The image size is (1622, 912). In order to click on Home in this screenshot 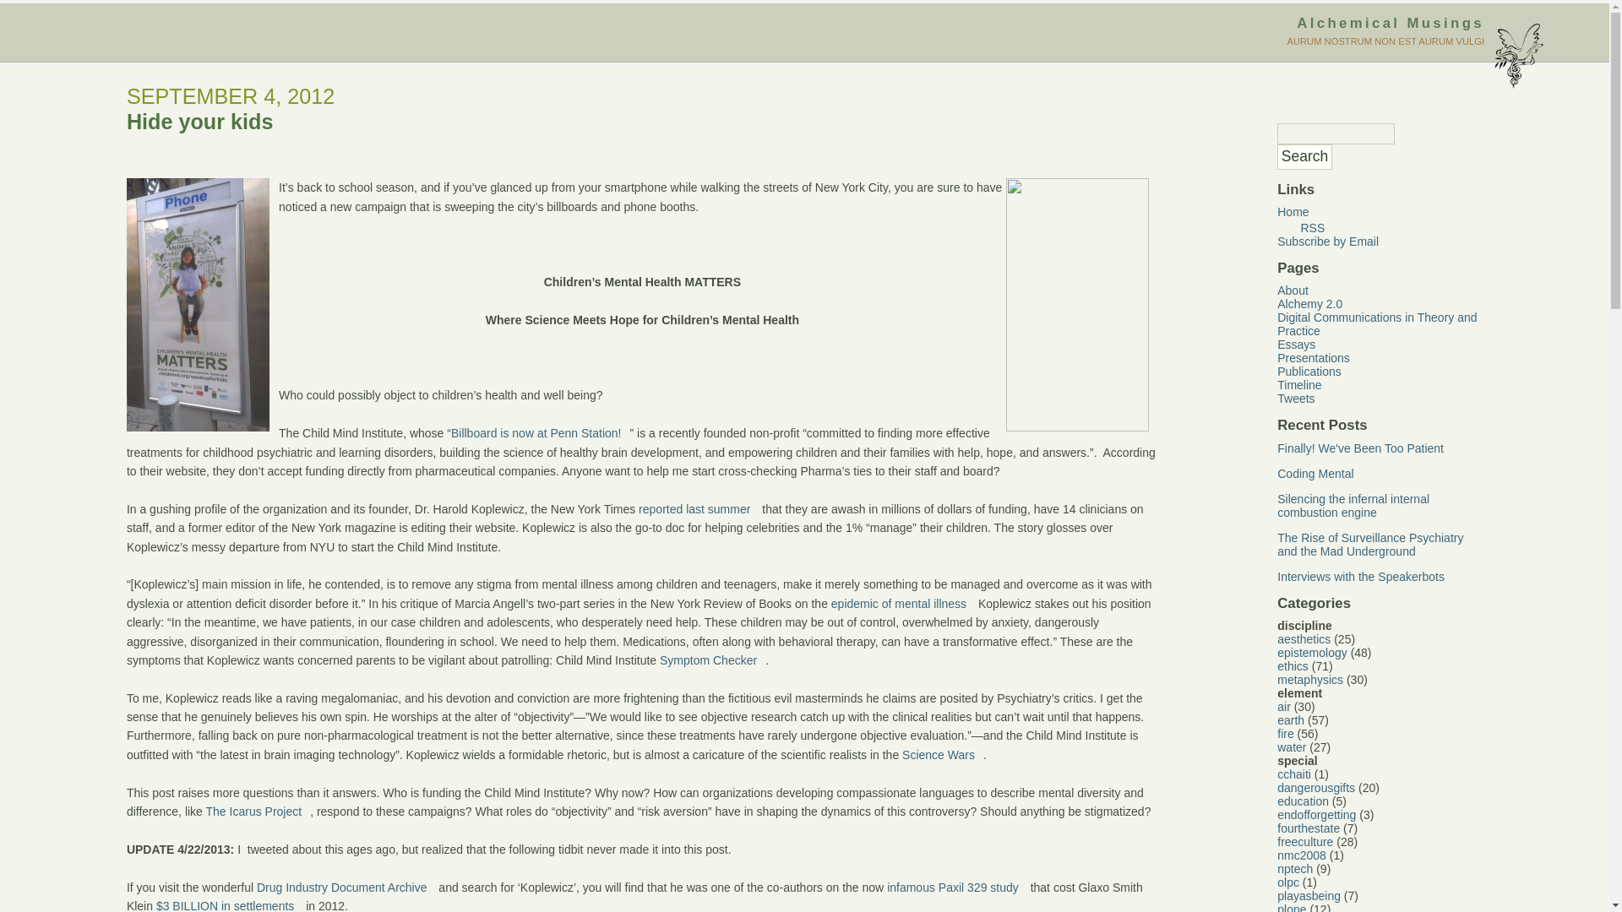, I will do `click(1293, 212)`.